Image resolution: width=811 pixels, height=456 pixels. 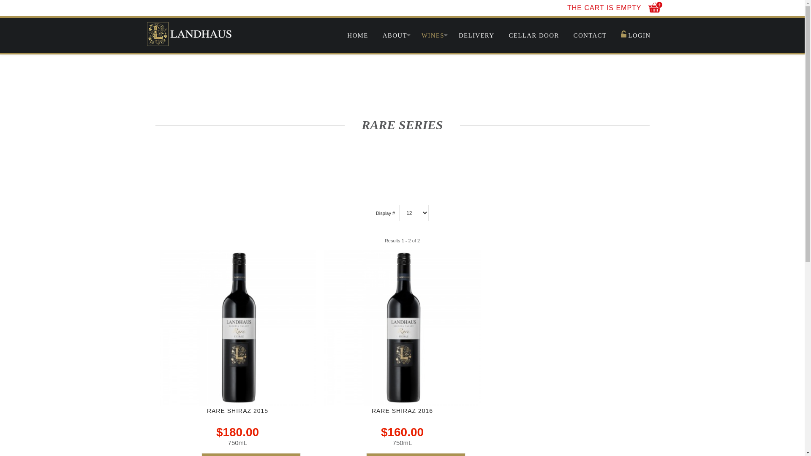 I want to click on DELIVERY, so click(x=476, y=35).